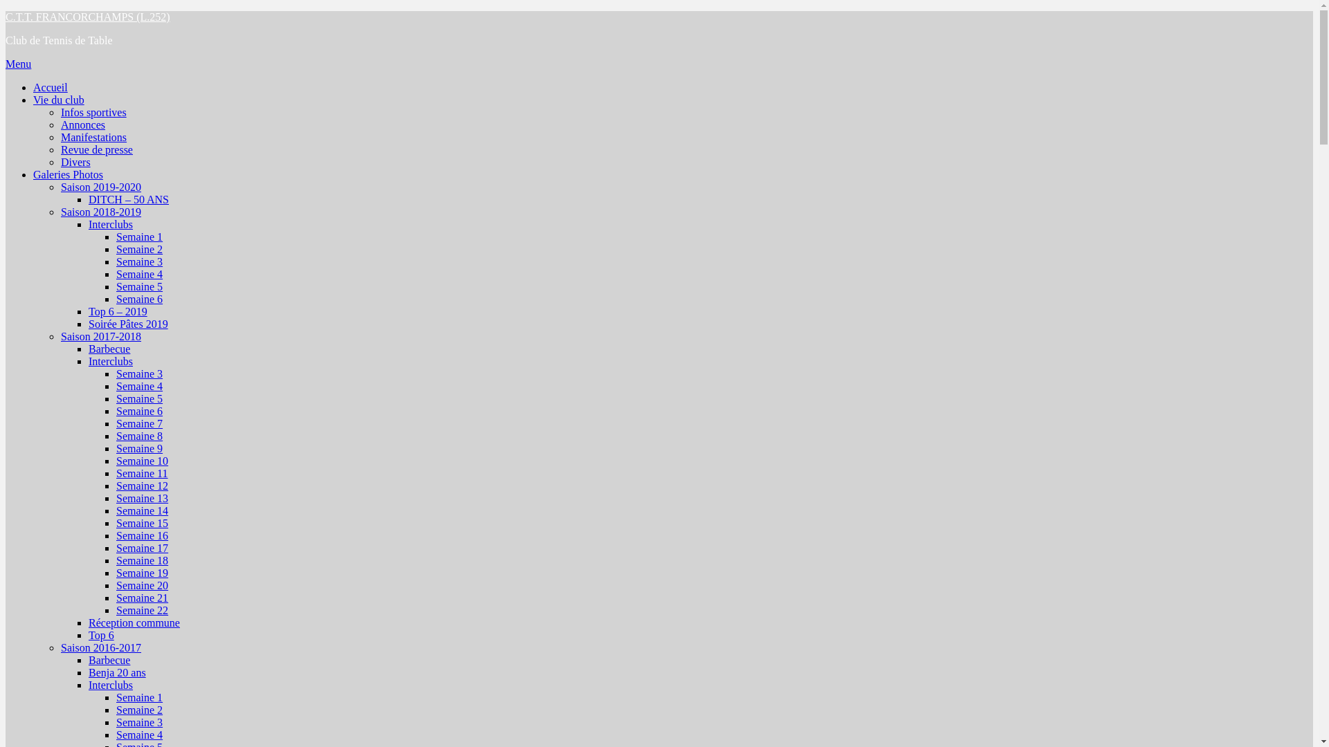 The width and height of the screenshot is (1329, 747). I want to click on Revue de presse, so click(97, 149).